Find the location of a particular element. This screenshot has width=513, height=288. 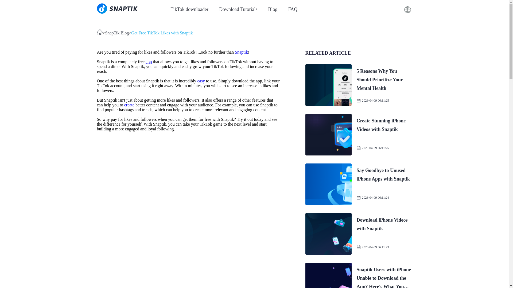

FAQ is located at coordinates (129, 105).